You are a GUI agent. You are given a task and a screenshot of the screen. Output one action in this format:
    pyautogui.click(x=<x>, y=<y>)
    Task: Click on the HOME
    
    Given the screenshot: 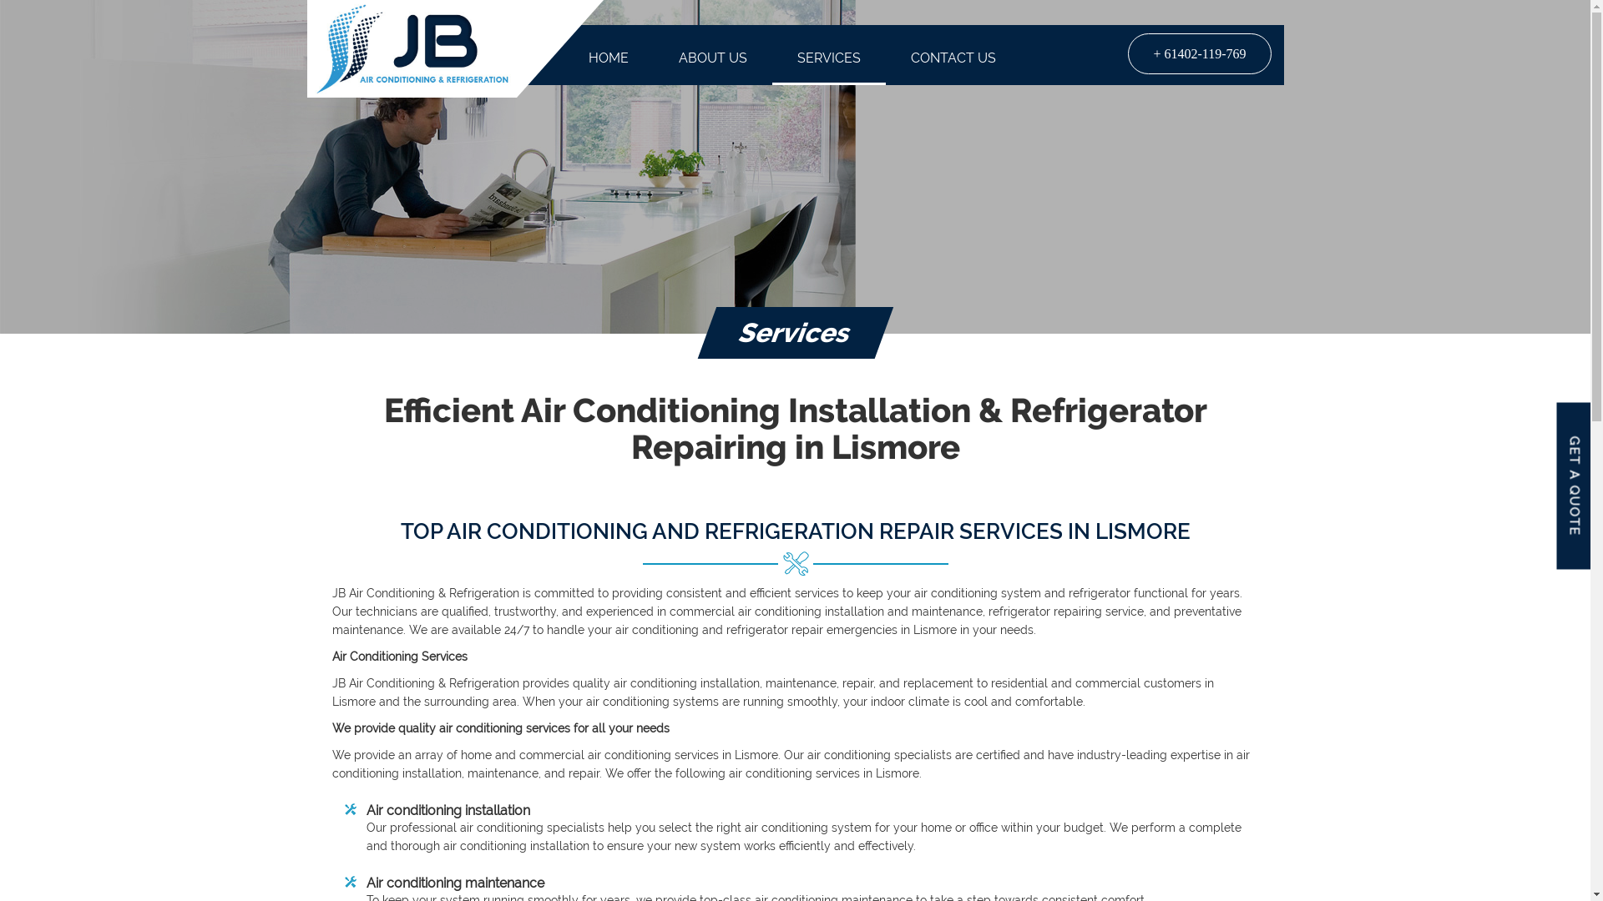 What is the action you would take?
    pyautogui.click(x=609, y=59)
    